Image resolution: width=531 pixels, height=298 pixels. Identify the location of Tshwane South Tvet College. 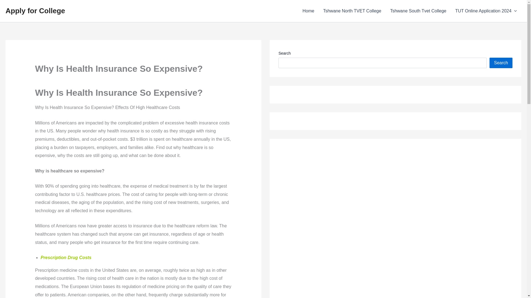
(418, 11).